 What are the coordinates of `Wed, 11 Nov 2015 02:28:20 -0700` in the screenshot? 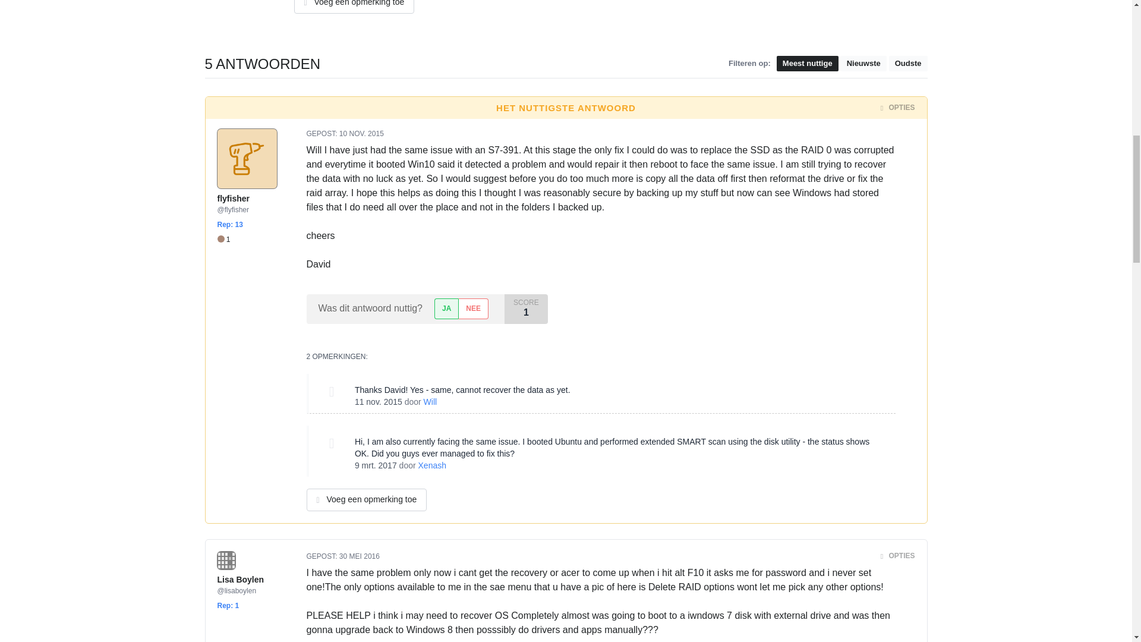 It's located at (379, 402).